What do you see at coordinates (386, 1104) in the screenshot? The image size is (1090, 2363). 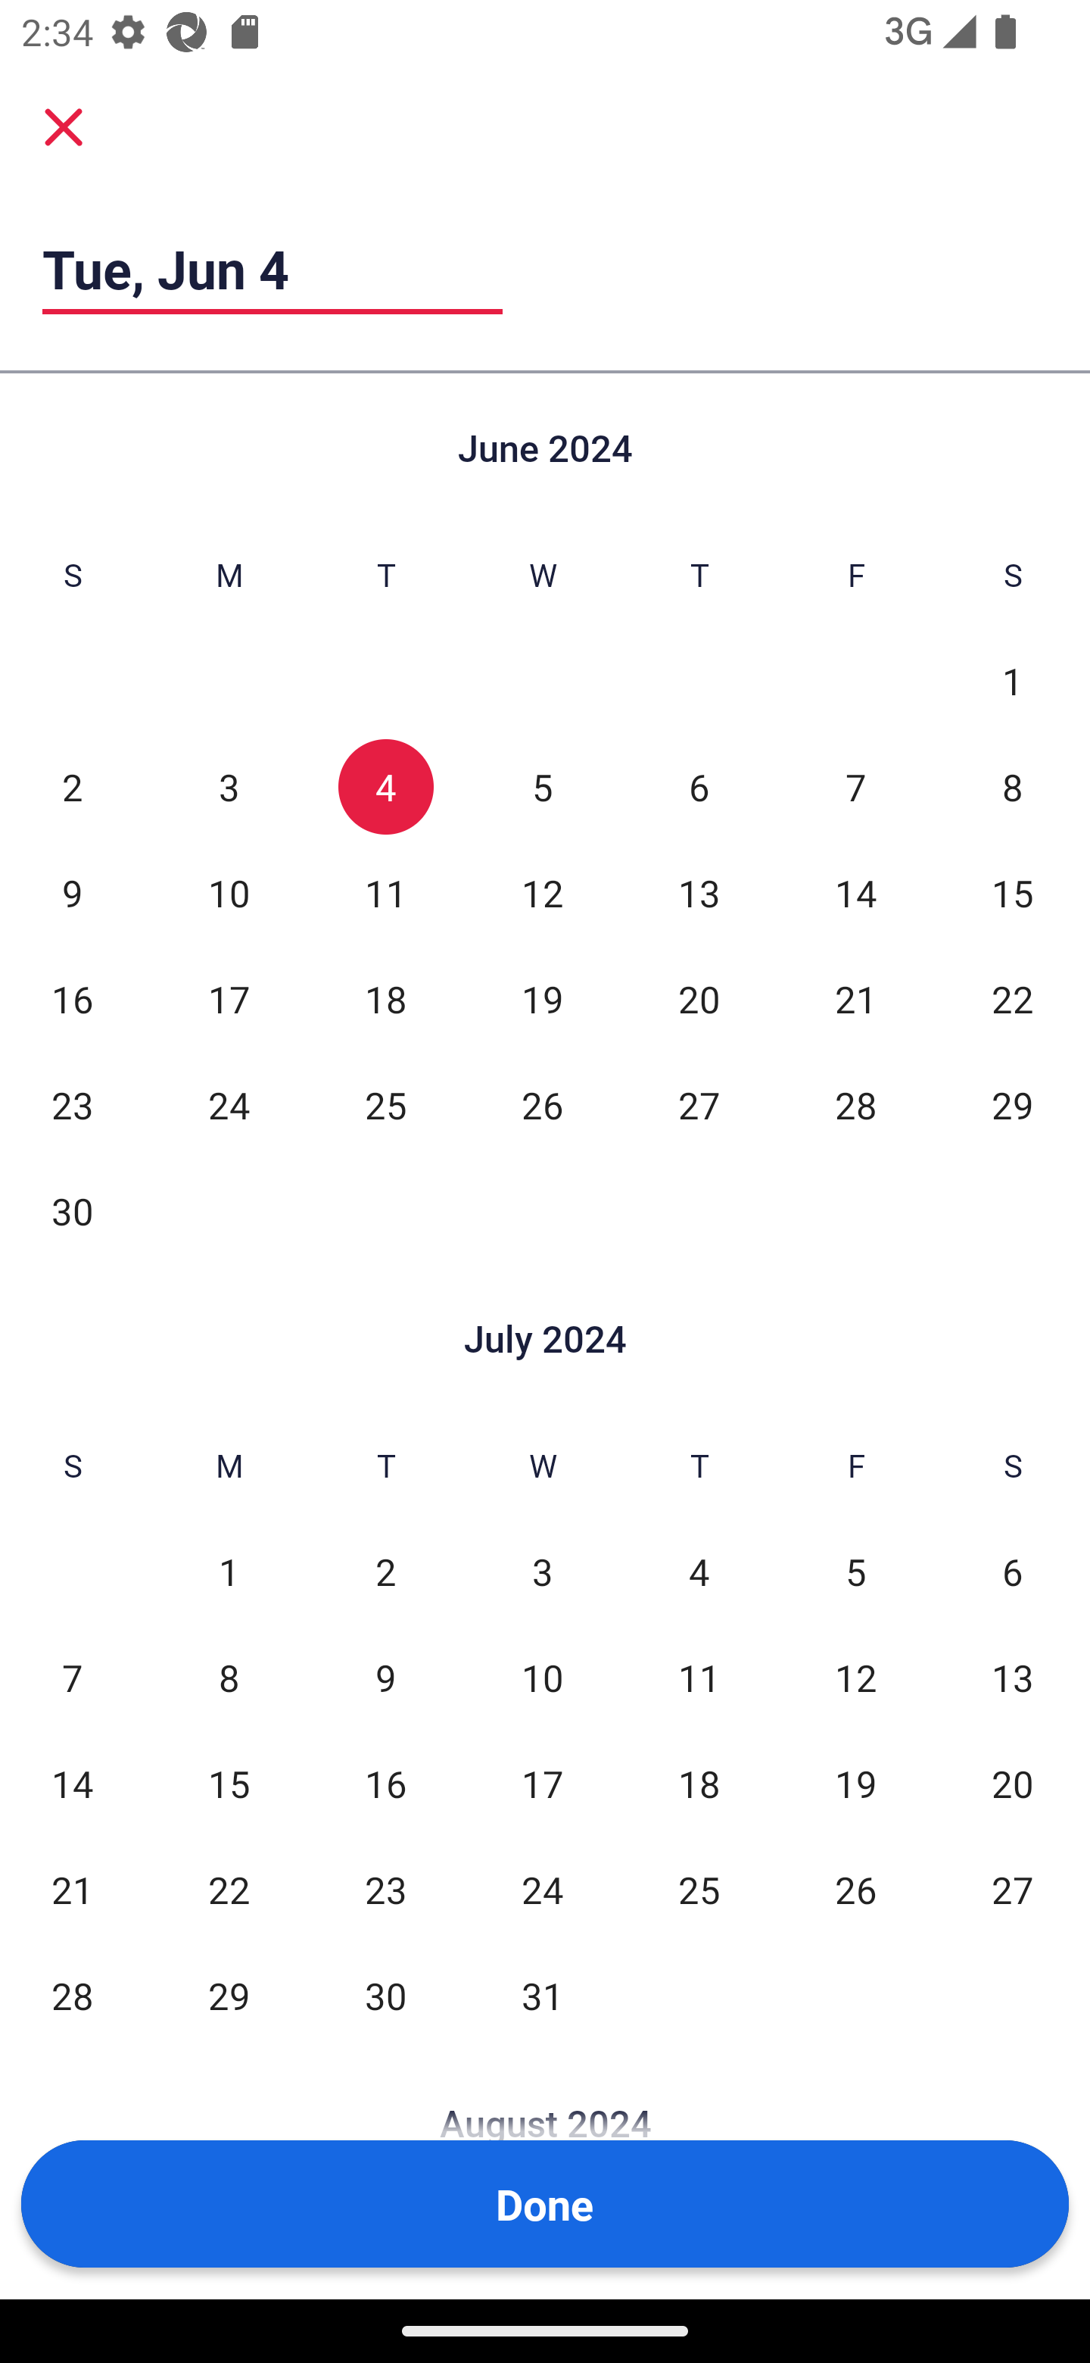 I see `25 Tue, Jun 25, Not Selected` at bounding box center [386, 1104].